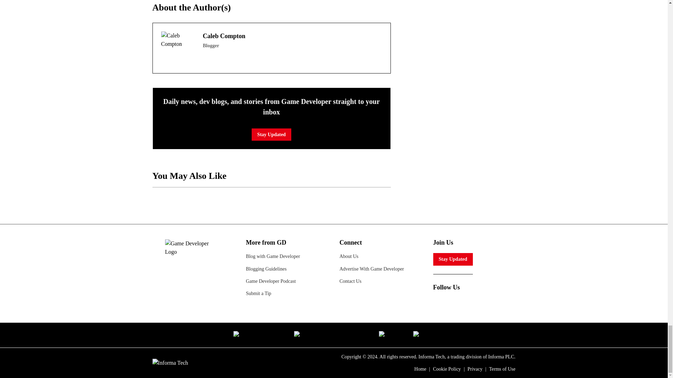 This screenshot has height=378, width=673. Describe the element at coordinates (178, 48) in the screenshot. I see `Caleb Compton` at that location.